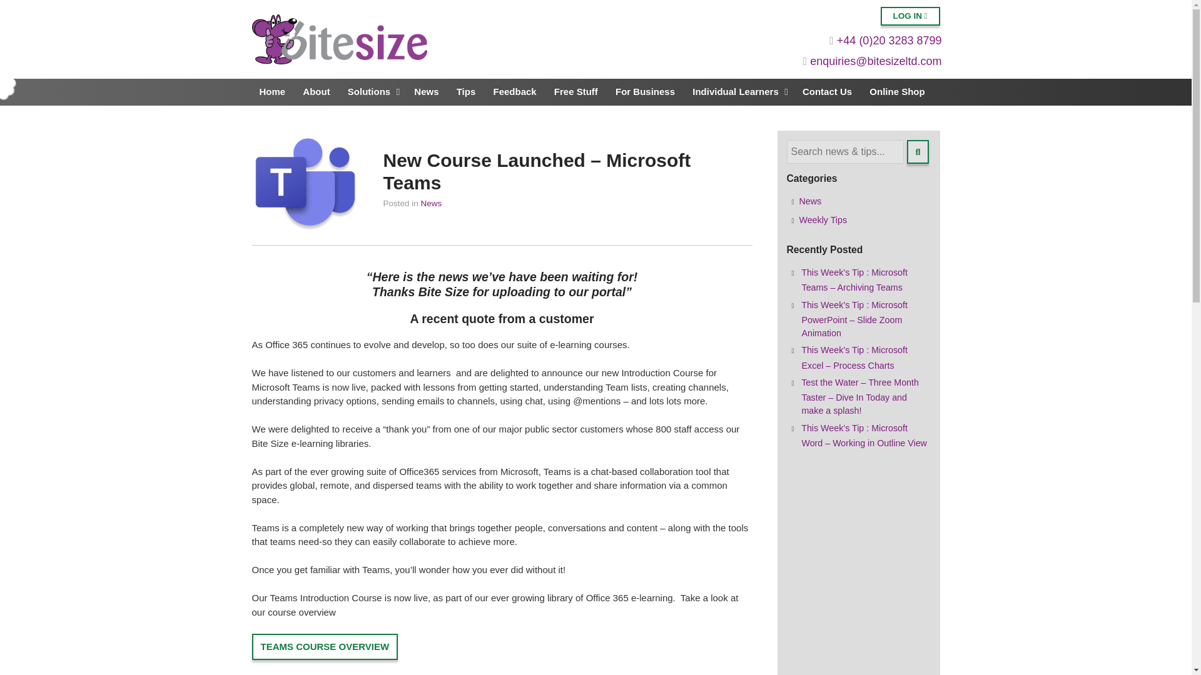 This screenshot has width=1201, height=675. What do you see at coordinates (467, 92) in the screenshot?
I see `Tips` at bounding box center [467, 92].